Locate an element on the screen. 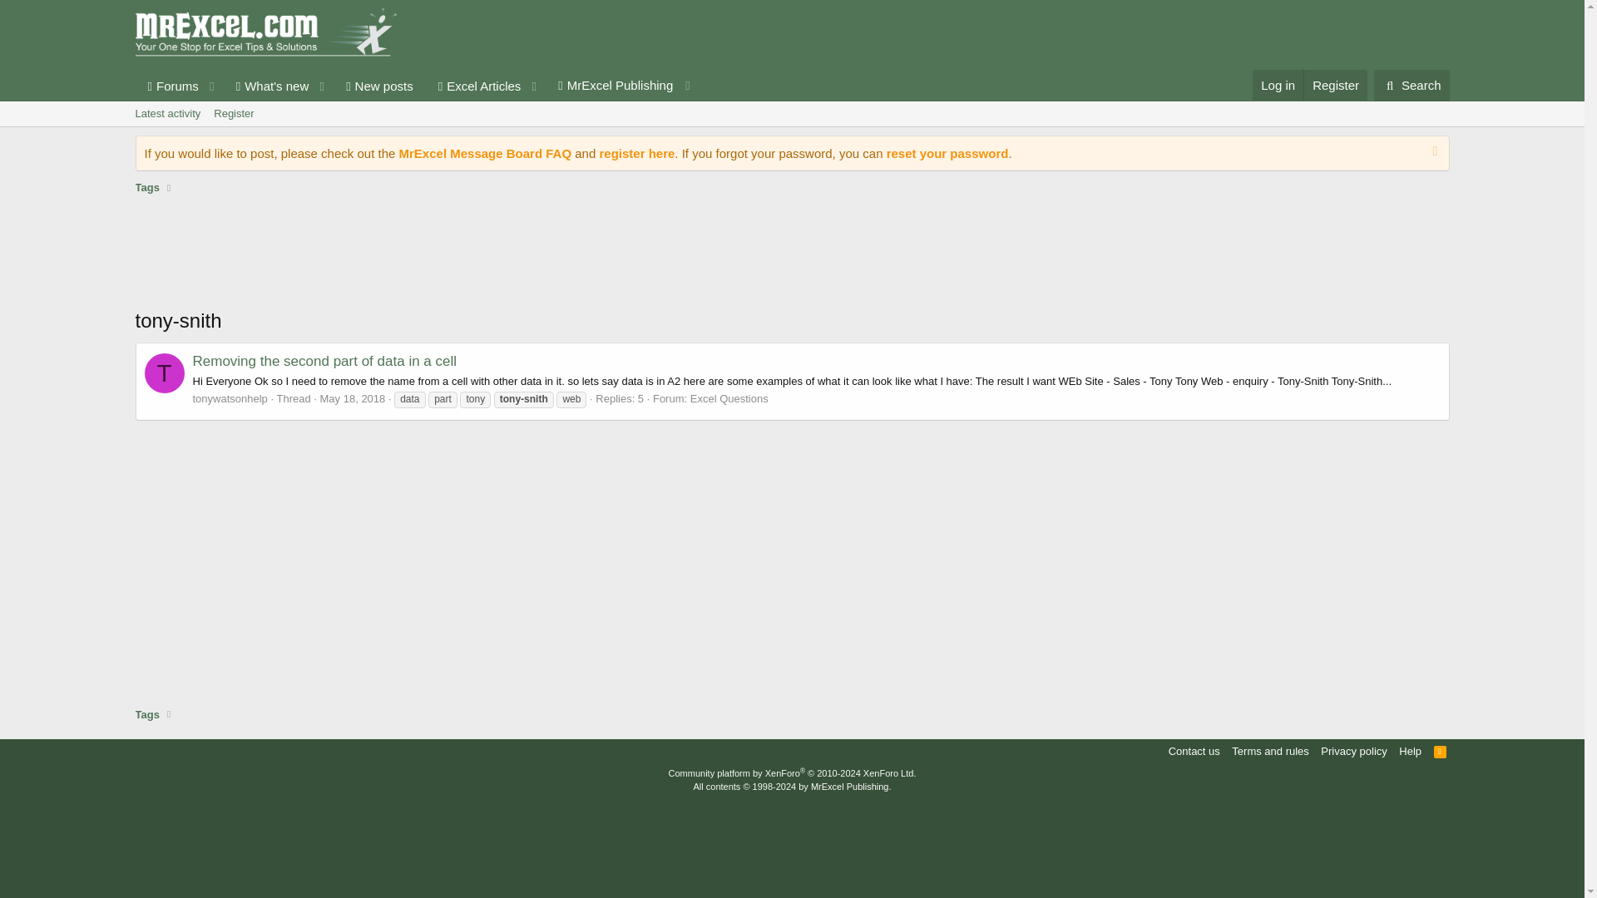 The height and width of the screenshot is (898, 1597). What's new is located at coordinates (266, 86).